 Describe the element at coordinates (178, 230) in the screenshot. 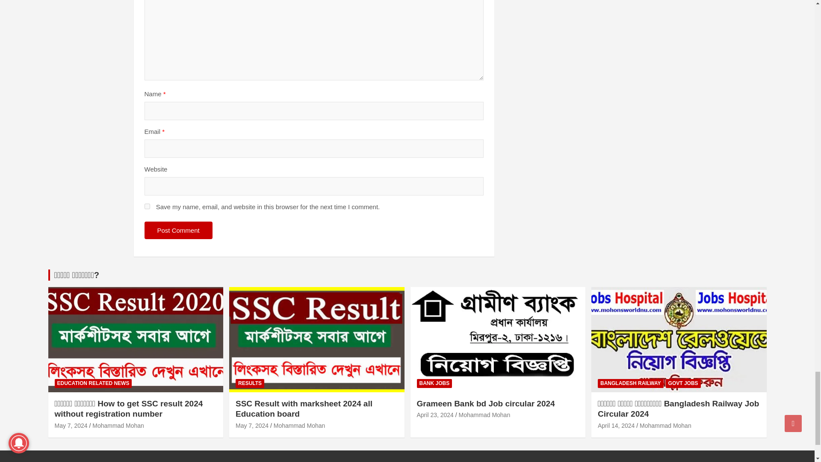

I see `Post Comment` at that location.